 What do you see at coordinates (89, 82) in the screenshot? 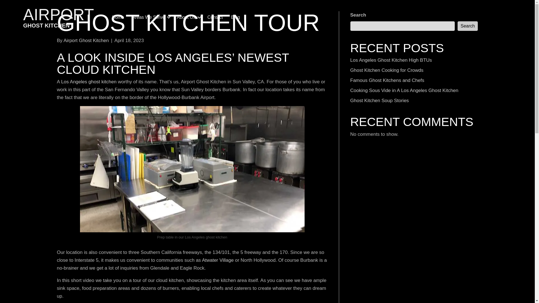
I see `Los Angeles ghost kitchen` at bounding box center [89, 82].